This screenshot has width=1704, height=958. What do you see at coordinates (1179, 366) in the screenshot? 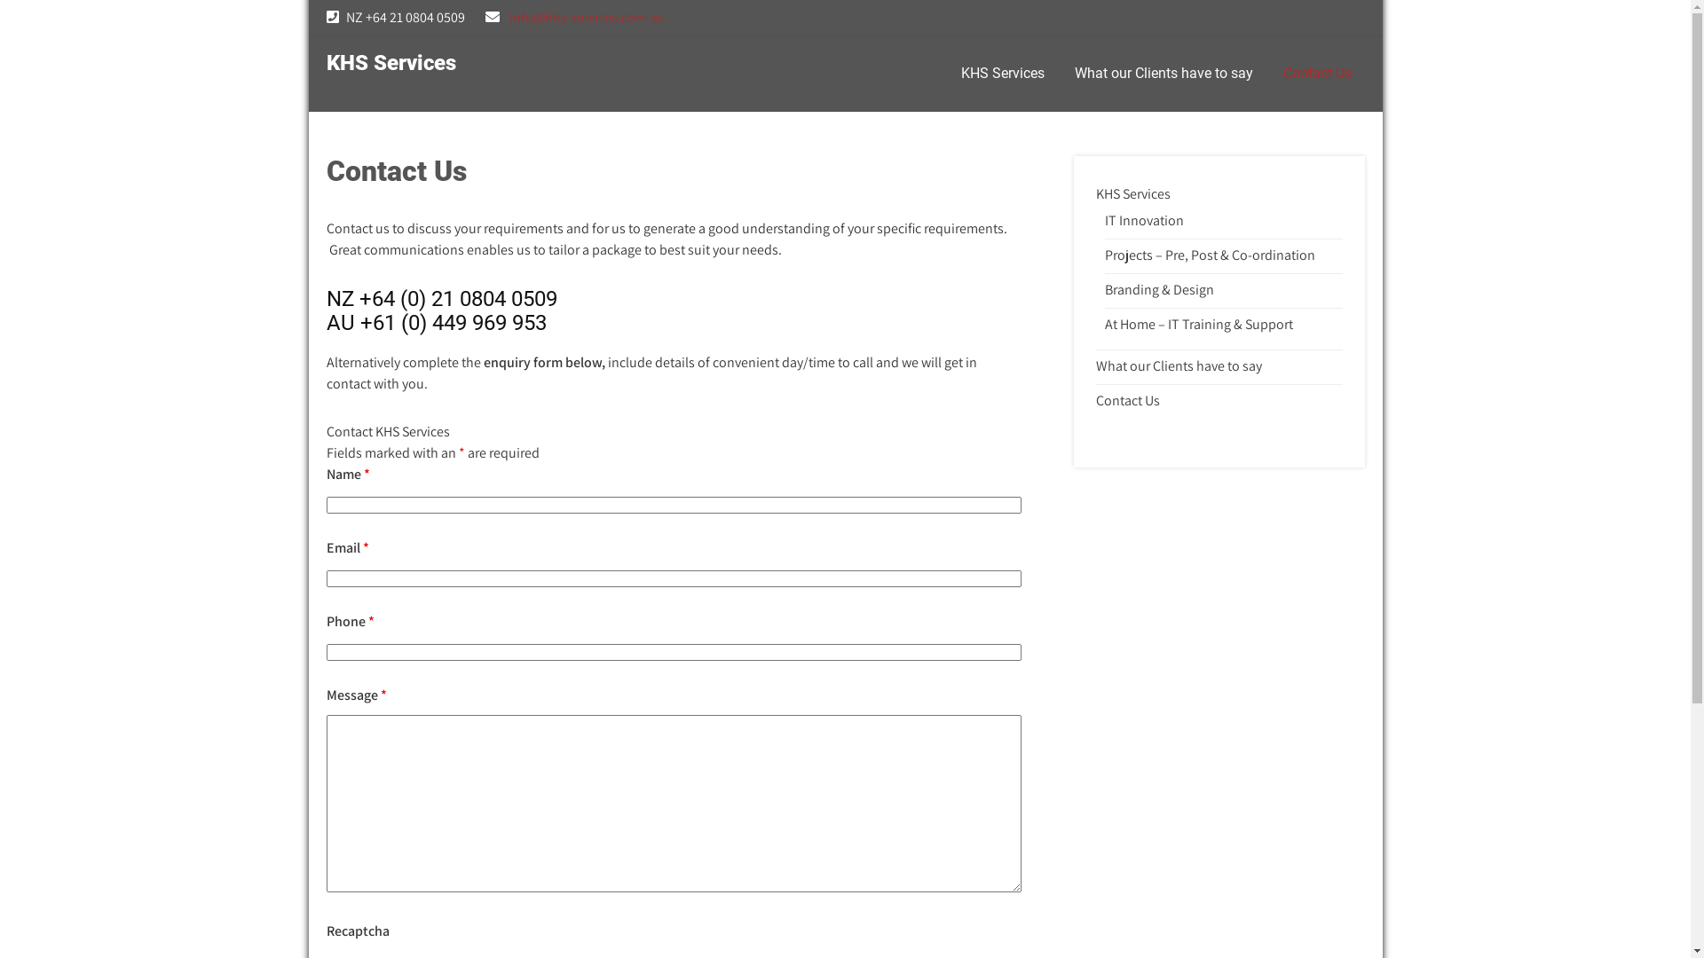
I see `What our Clients have to say` at bounding box center [1179, 366].